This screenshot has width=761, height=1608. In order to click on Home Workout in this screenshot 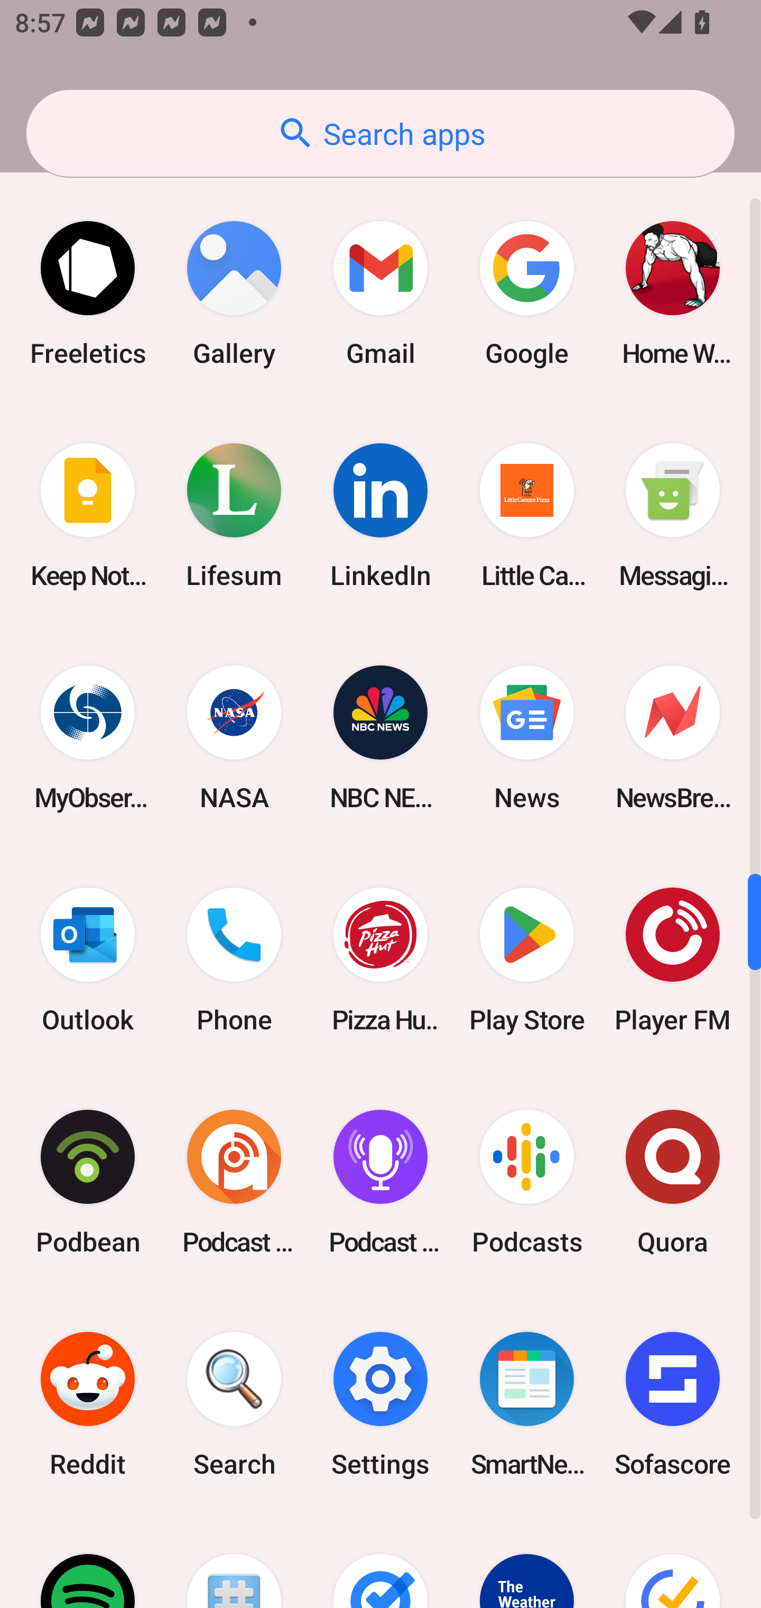, I will do `click(673, 293)`.